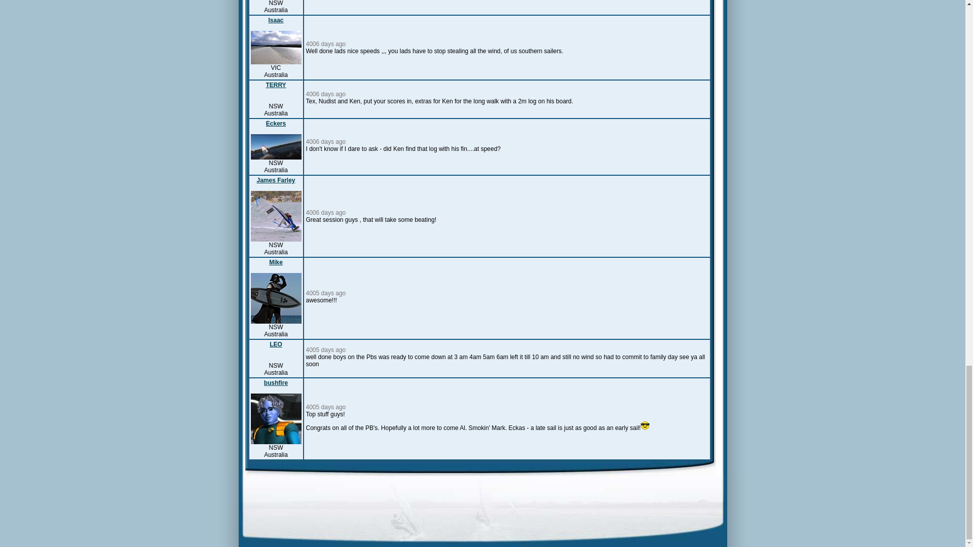  Describe the element at coordinates (645, 425) in the screenshot. I see `Cool` at that location.